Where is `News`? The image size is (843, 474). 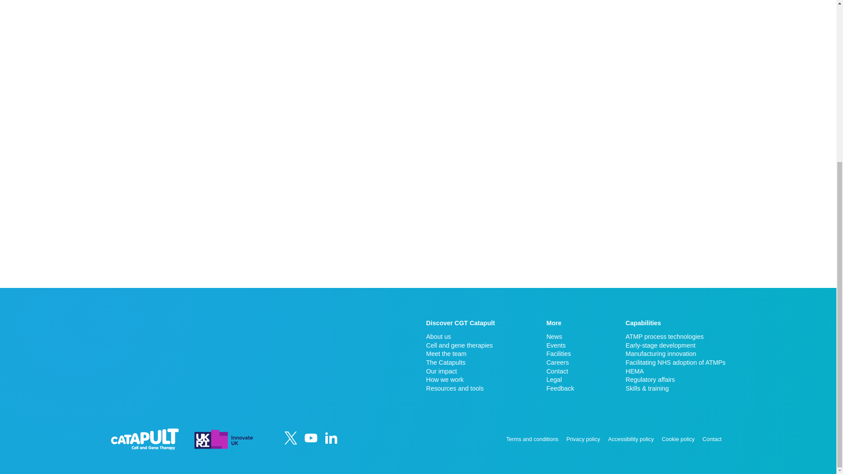 News is located at coordinates (560, 336).